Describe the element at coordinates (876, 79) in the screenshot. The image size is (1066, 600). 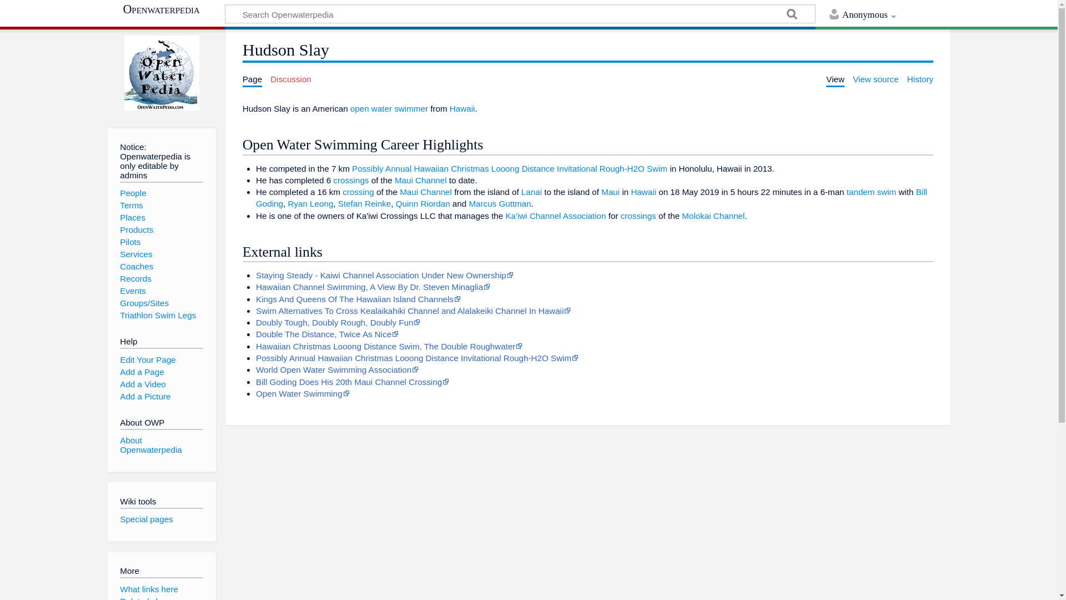
I see `View source` at that location.